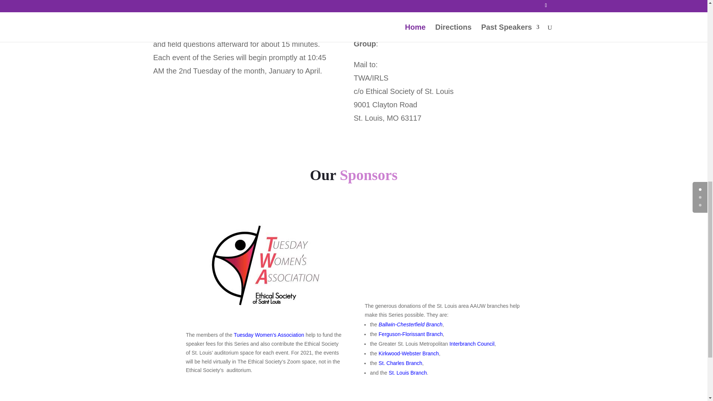  What do you see at coordinates (400, 363) in the screenshot?
I see `St. Charles Branch` at bounding box center [400, 363].